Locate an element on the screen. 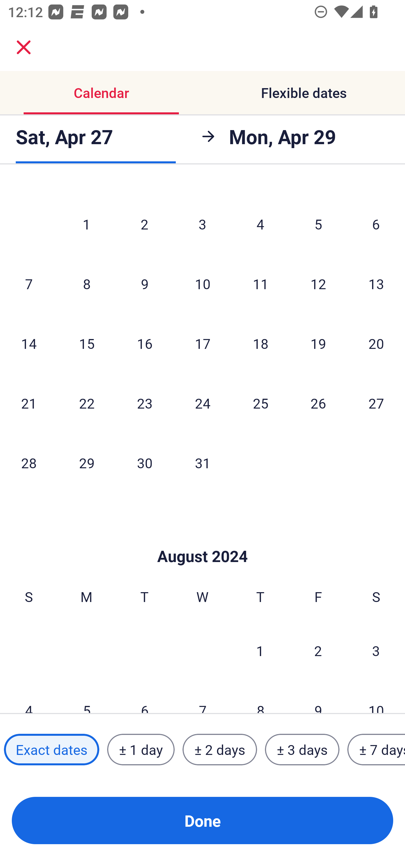 The width and height of the screenshot is (405, 856). 20 Saturday, July 20, 2024 is located at coordinates (376, 343).